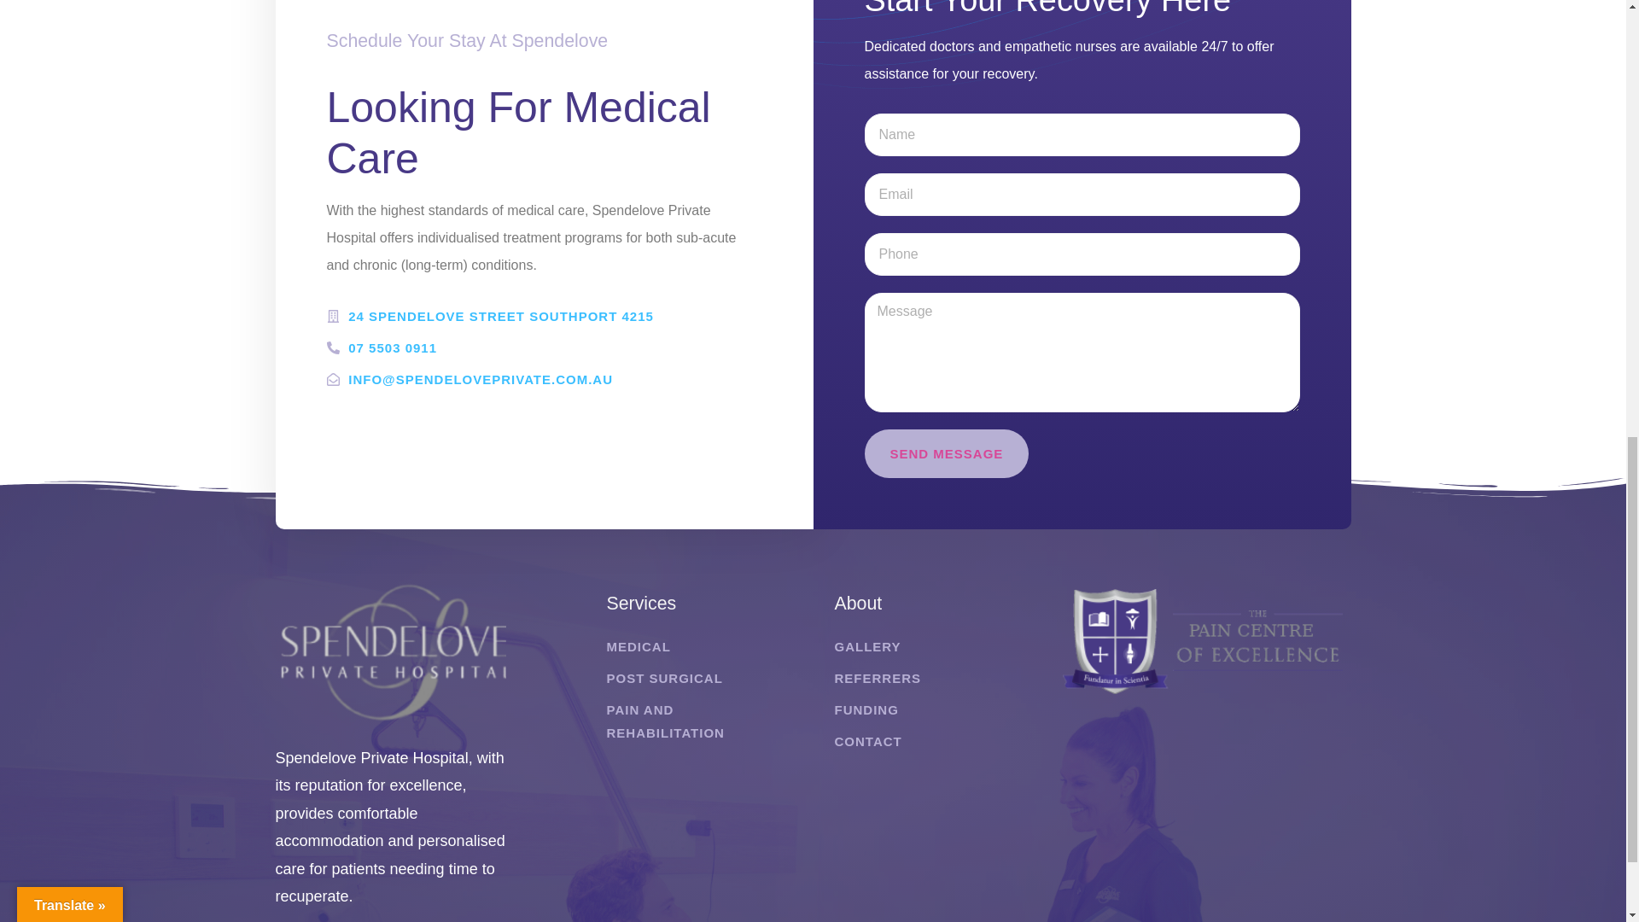  Describe the element at coordinates (868, 741) in the screenshot. I see `CONTACT` at that location.